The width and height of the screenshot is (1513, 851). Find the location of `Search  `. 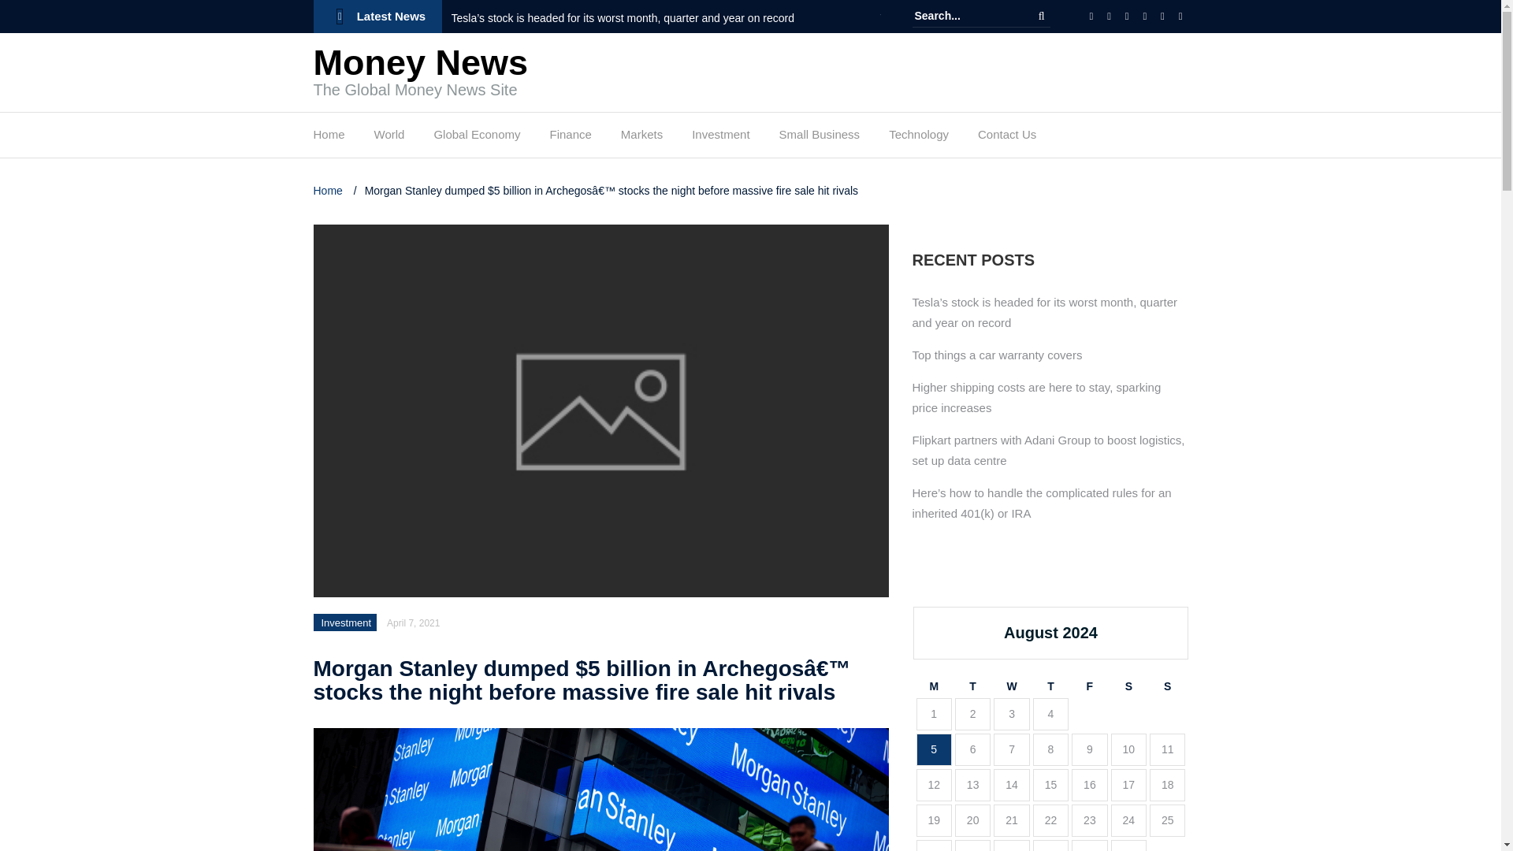

Search   is located at coordinates (1042, 16).